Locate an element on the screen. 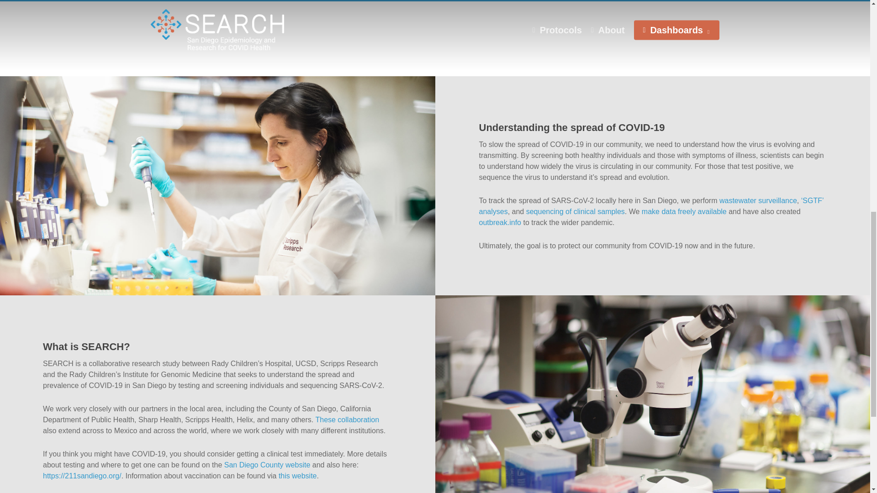  San Diego County website is located at coordinates (267, 465).